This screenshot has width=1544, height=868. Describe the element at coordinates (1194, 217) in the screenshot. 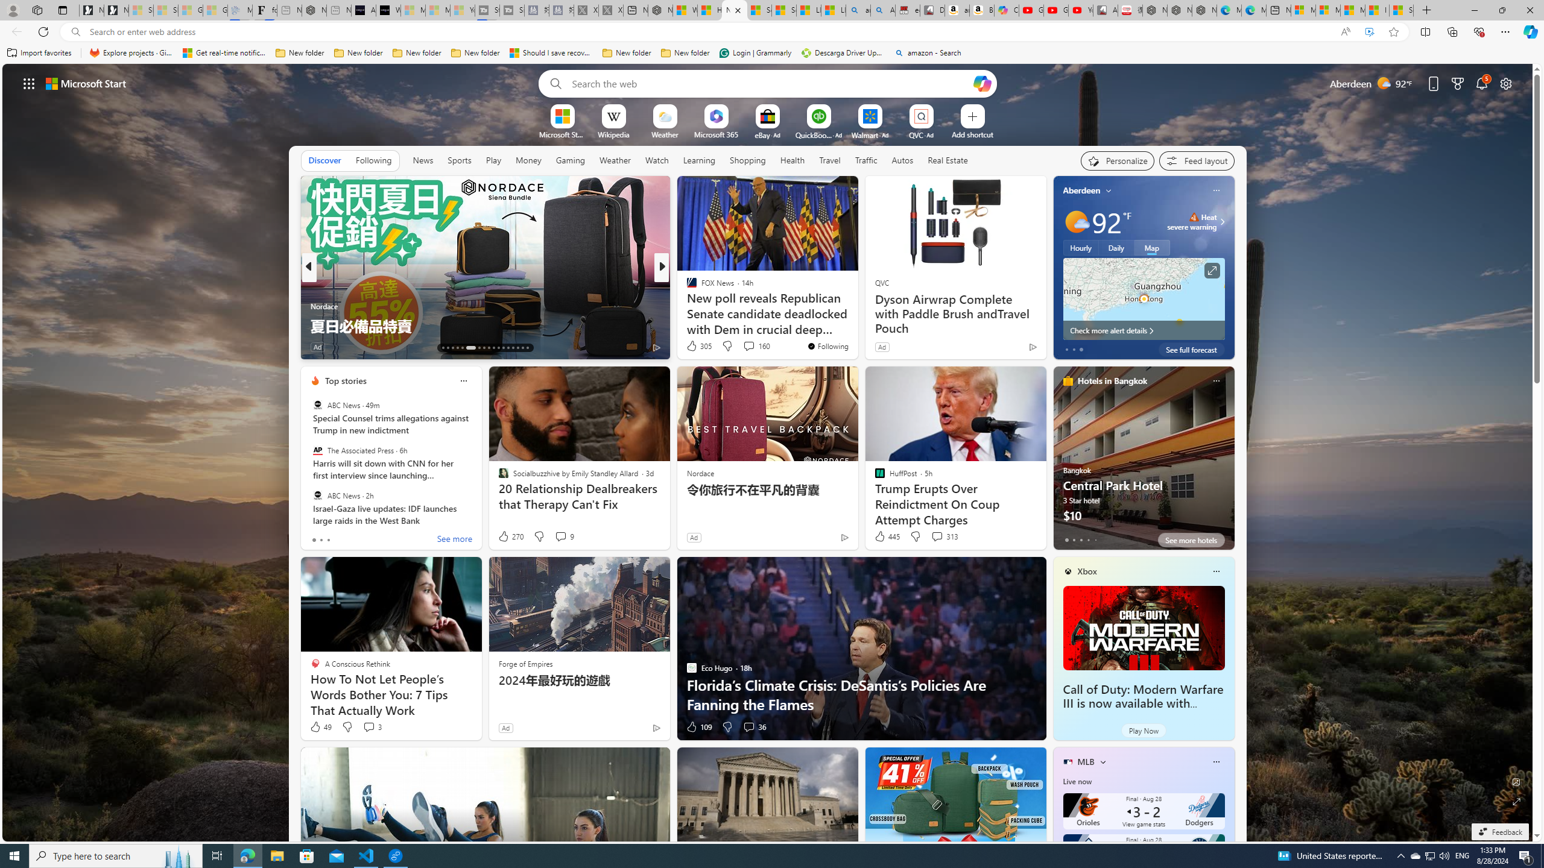

I see `Heat - Severe` at that location.